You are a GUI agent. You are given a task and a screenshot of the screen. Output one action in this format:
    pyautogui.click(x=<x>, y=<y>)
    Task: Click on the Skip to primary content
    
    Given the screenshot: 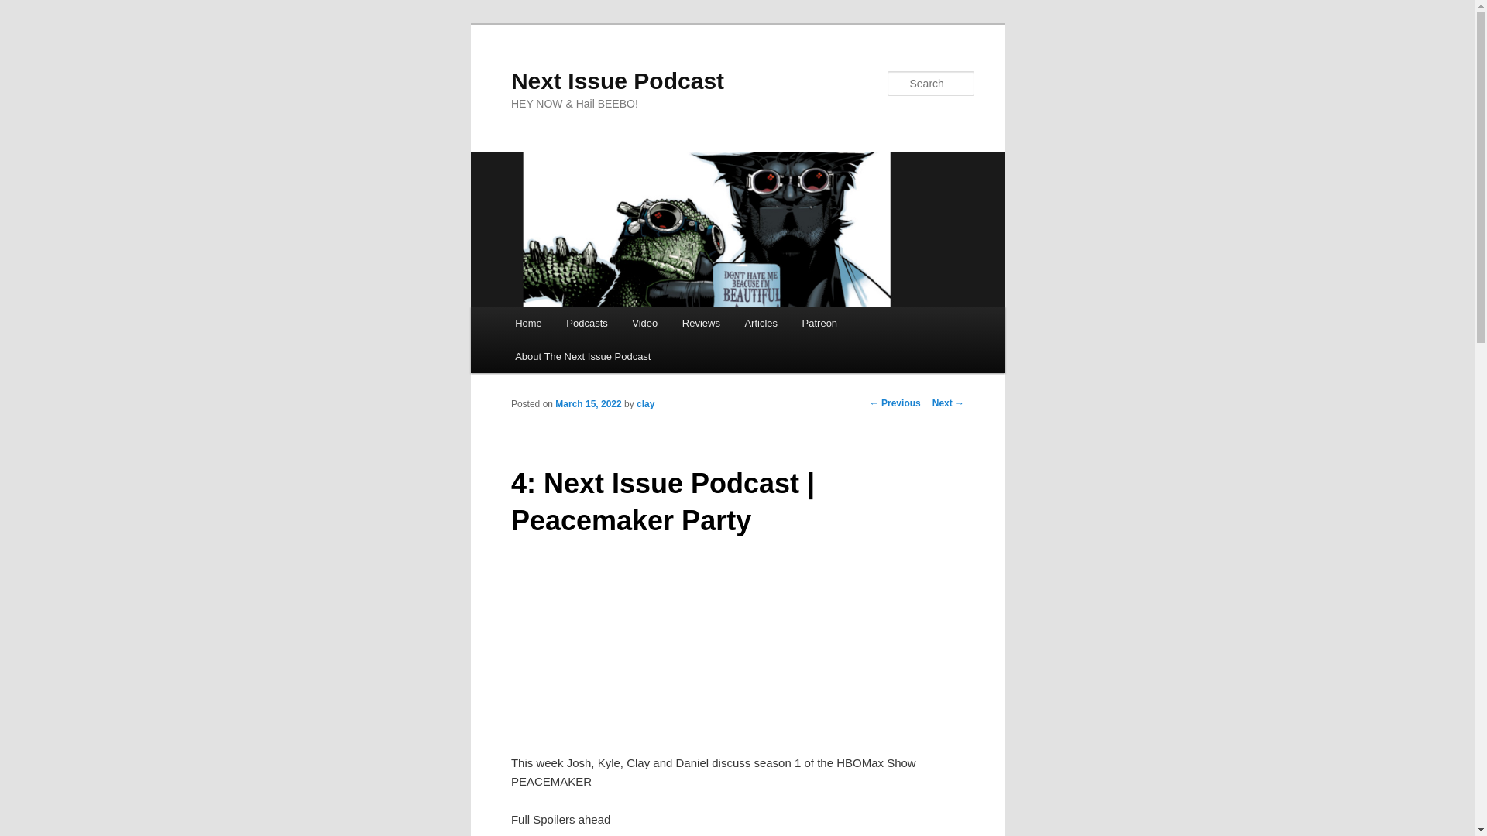 What is the action you would take?
    pyautogui.click(x=585, y=326)
    